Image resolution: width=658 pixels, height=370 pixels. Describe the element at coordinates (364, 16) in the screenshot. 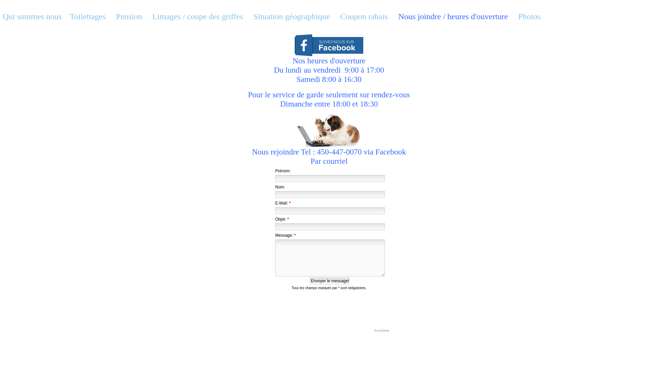

I see `Coupon rabais` at that location.